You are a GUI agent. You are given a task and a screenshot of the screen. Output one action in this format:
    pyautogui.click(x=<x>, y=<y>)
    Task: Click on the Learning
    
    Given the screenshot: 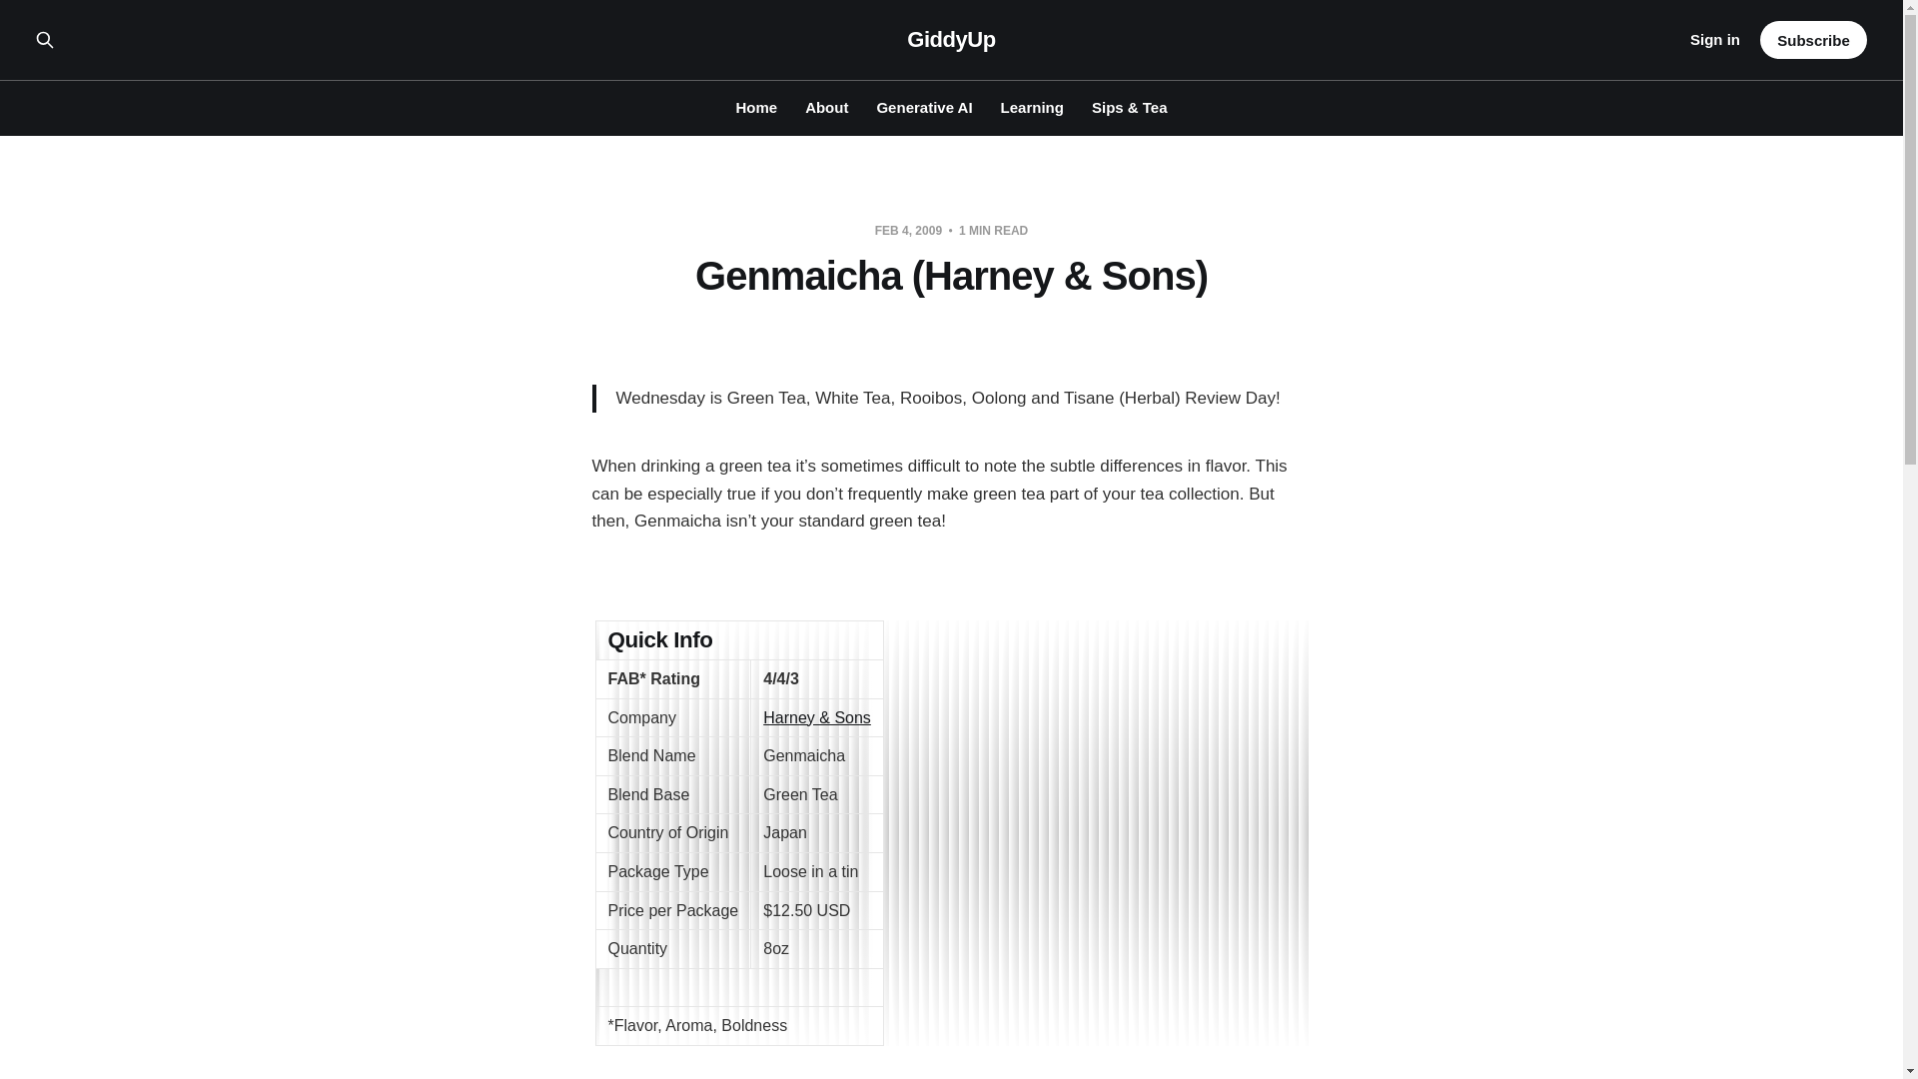 What is the action you would take?
    pyautogui.click(x=1033, y=107)
    